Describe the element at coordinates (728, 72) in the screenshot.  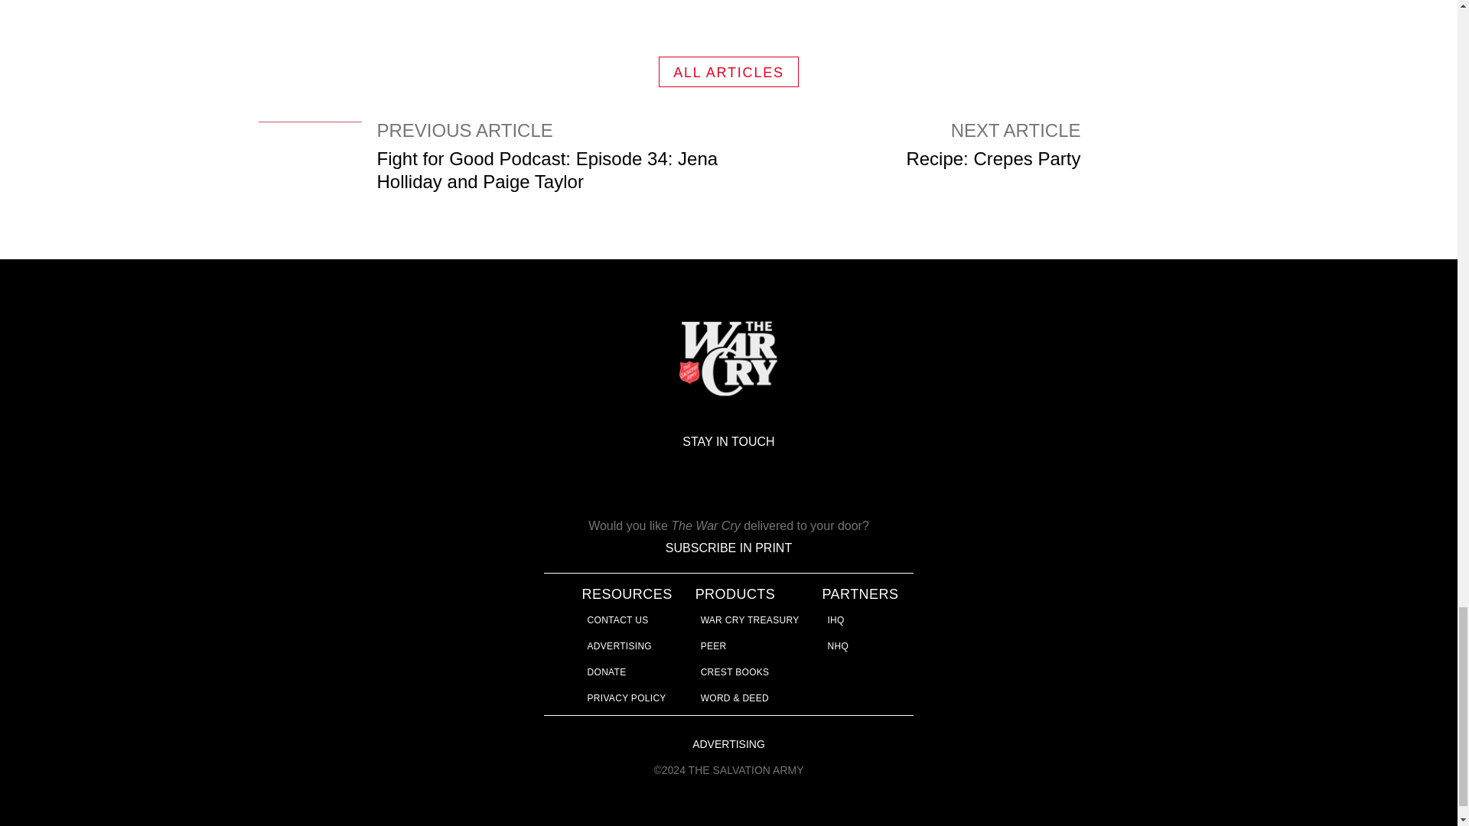
I see `CONTACT US` at that location.